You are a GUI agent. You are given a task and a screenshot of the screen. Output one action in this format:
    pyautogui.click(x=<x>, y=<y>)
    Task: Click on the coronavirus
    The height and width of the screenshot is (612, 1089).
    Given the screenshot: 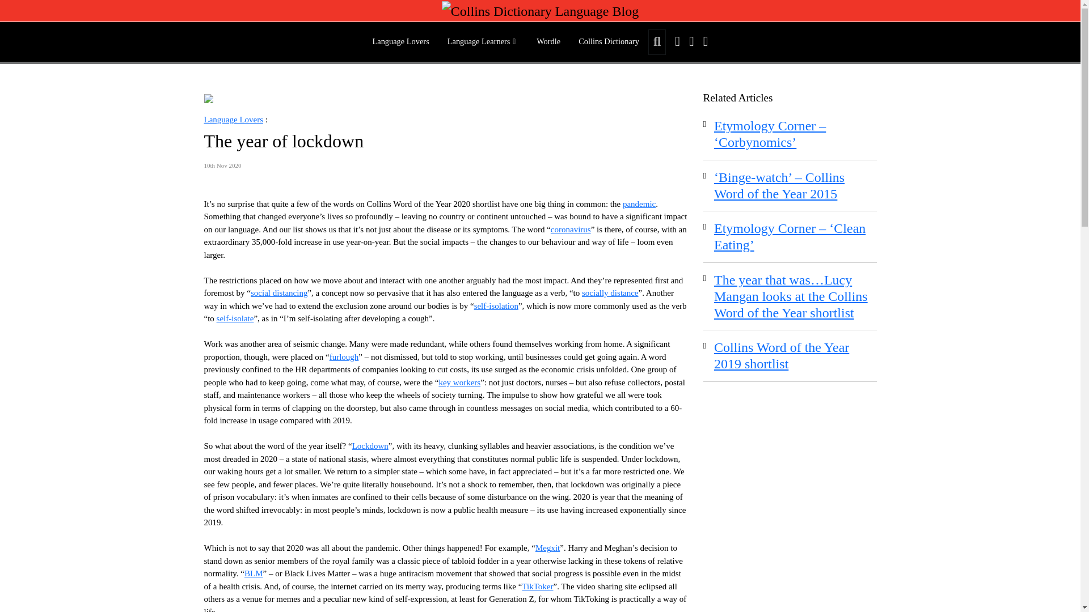 What is the action you would take?
    pyautogui.click(x=571, y=229)
    